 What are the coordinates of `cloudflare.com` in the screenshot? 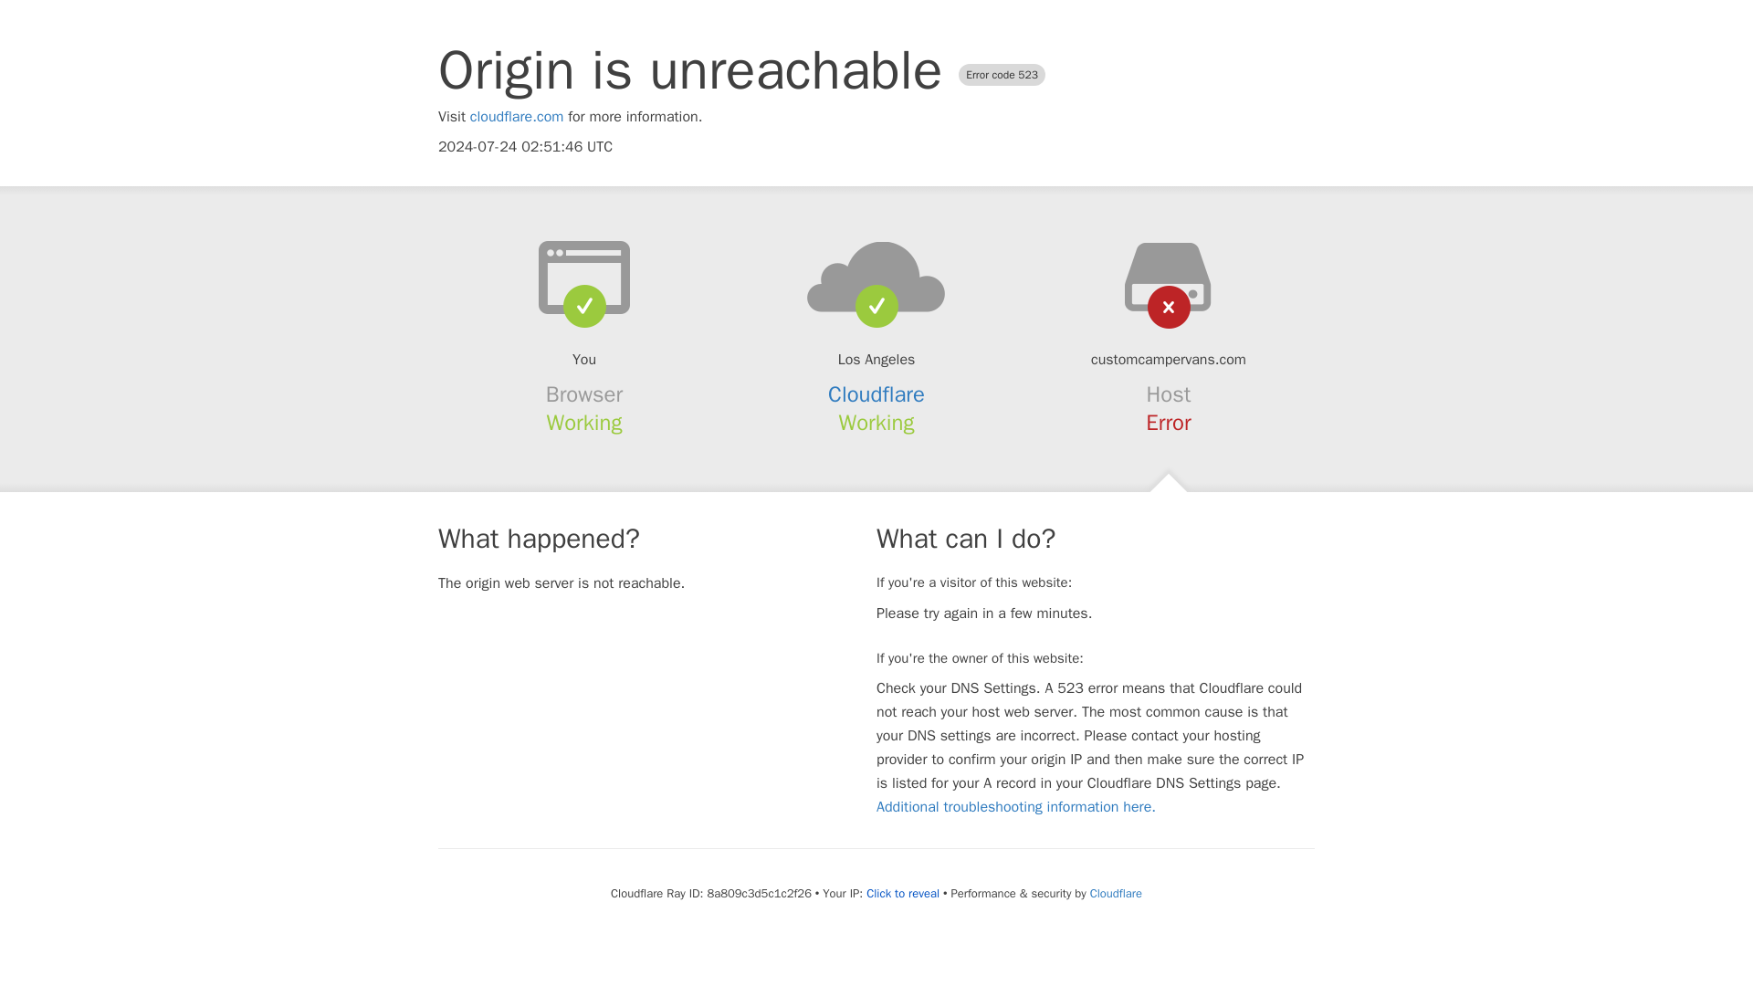 It's located at (517, 117).